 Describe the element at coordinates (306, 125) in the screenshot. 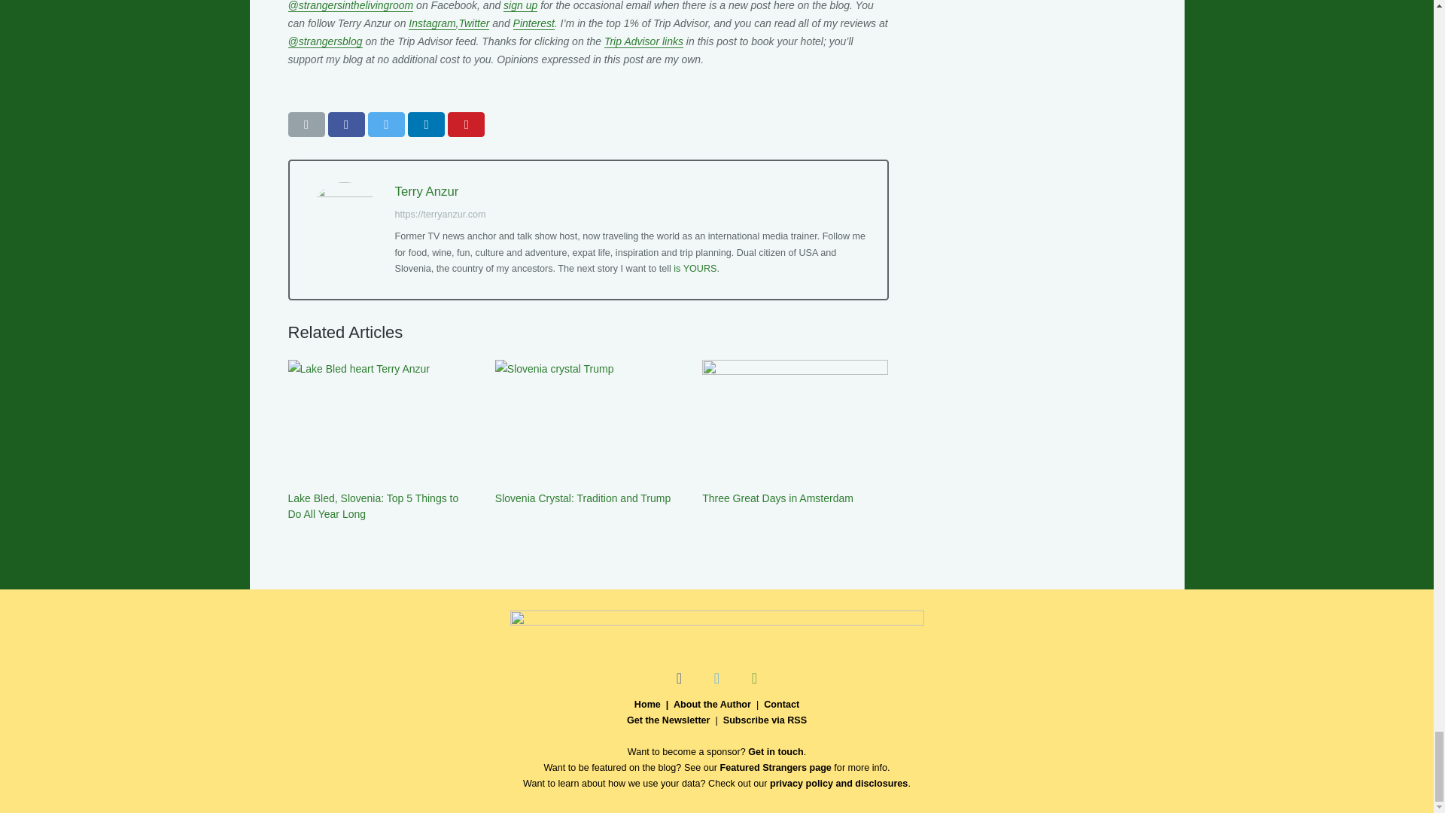

I see `Email this` at that location.